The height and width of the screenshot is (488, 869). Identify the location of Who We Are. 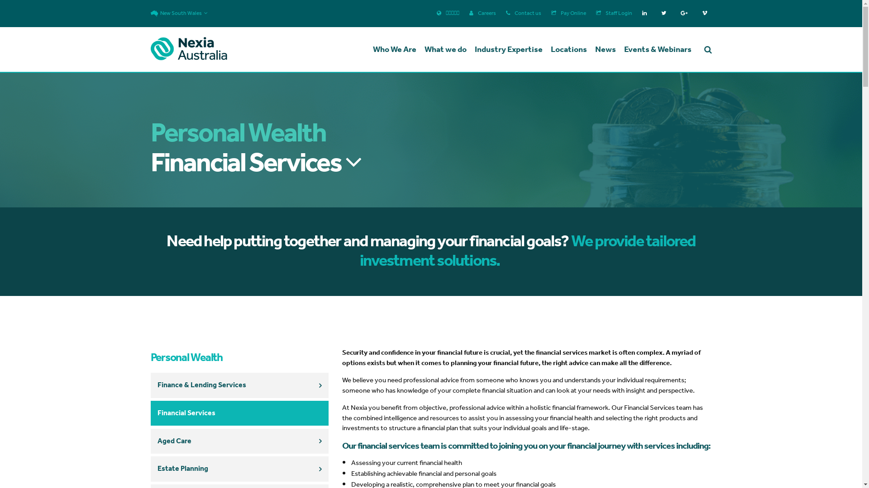
(395, 52).